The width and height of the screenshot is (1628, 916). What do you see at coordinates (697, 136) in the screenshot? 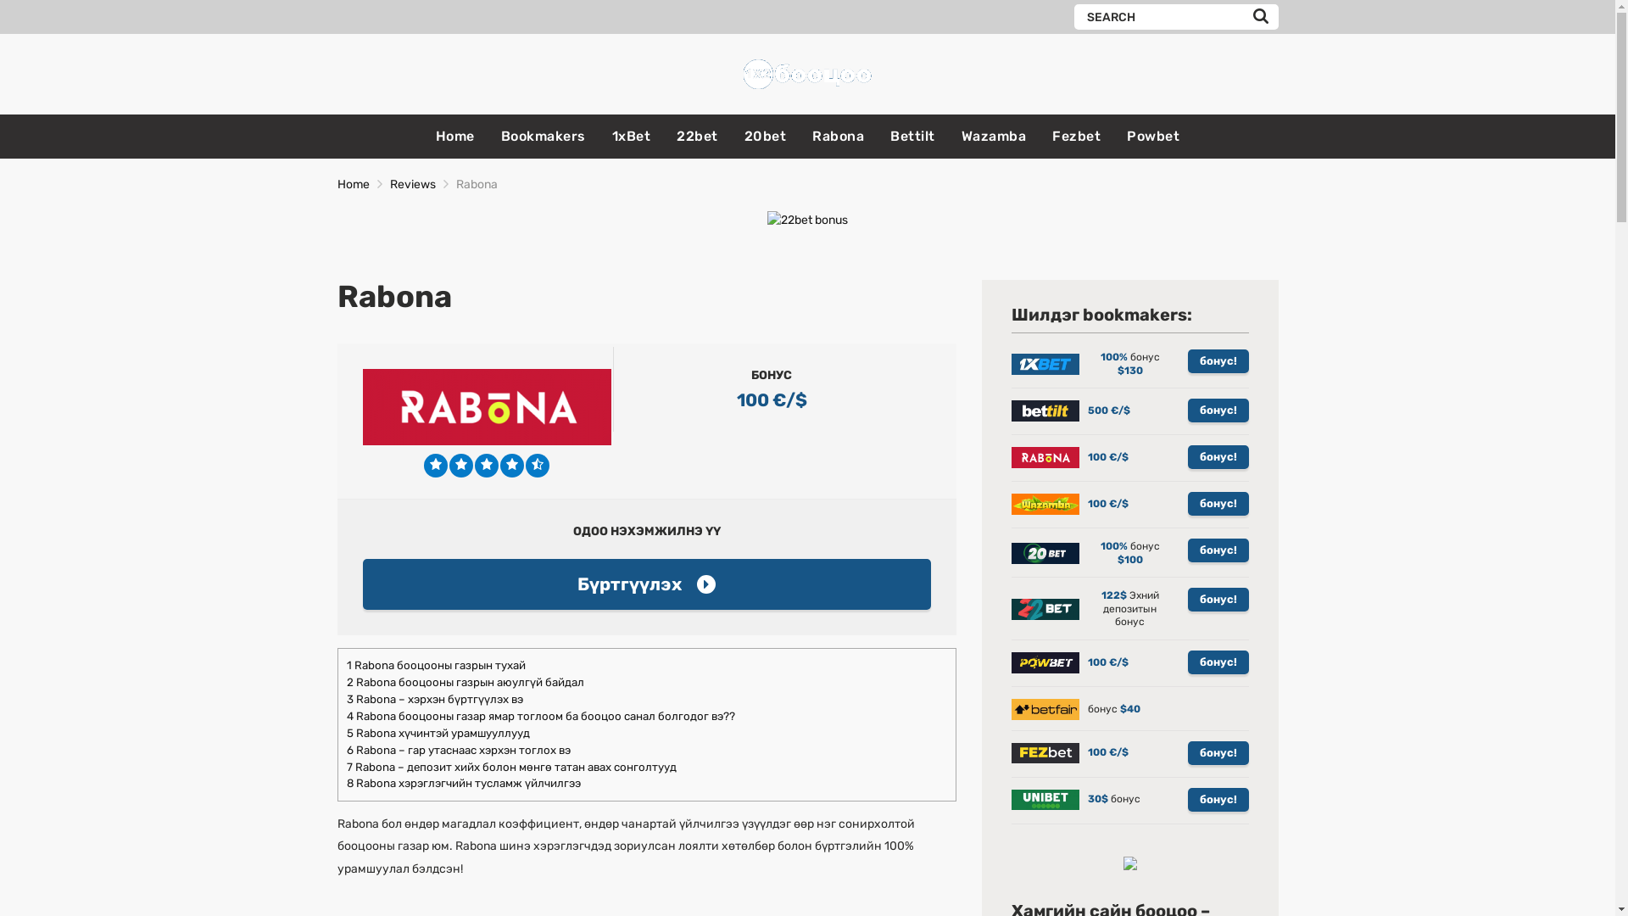
I see `22bet` at bounding box center [697, 136].